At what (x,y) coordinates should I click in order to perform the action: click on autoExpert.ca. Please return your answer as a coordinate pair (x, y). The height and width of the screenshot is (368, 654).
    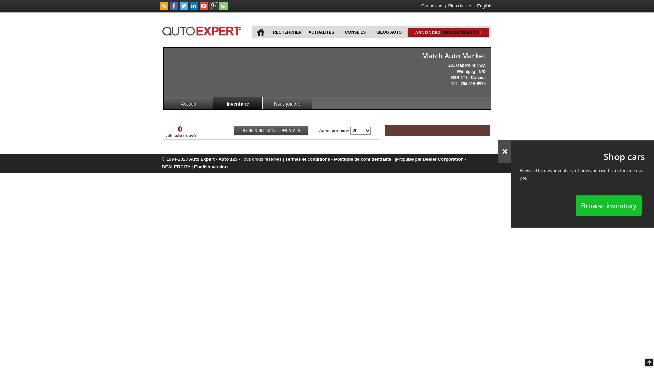
    Looking at the image, I should click on (203, 30).